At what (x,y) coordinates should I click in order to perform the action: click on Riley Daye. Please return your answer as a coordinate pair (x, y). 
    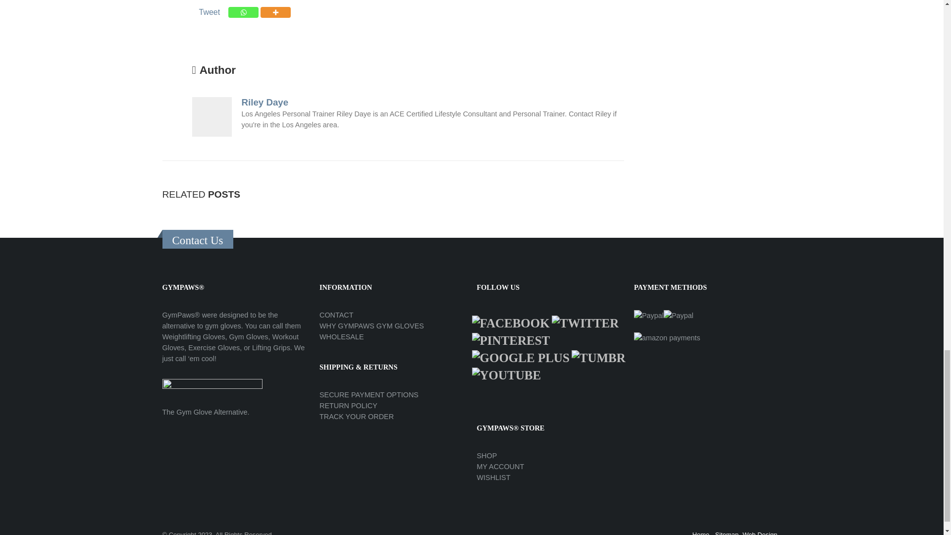
    Looking at the image, I should click on (265, 102).